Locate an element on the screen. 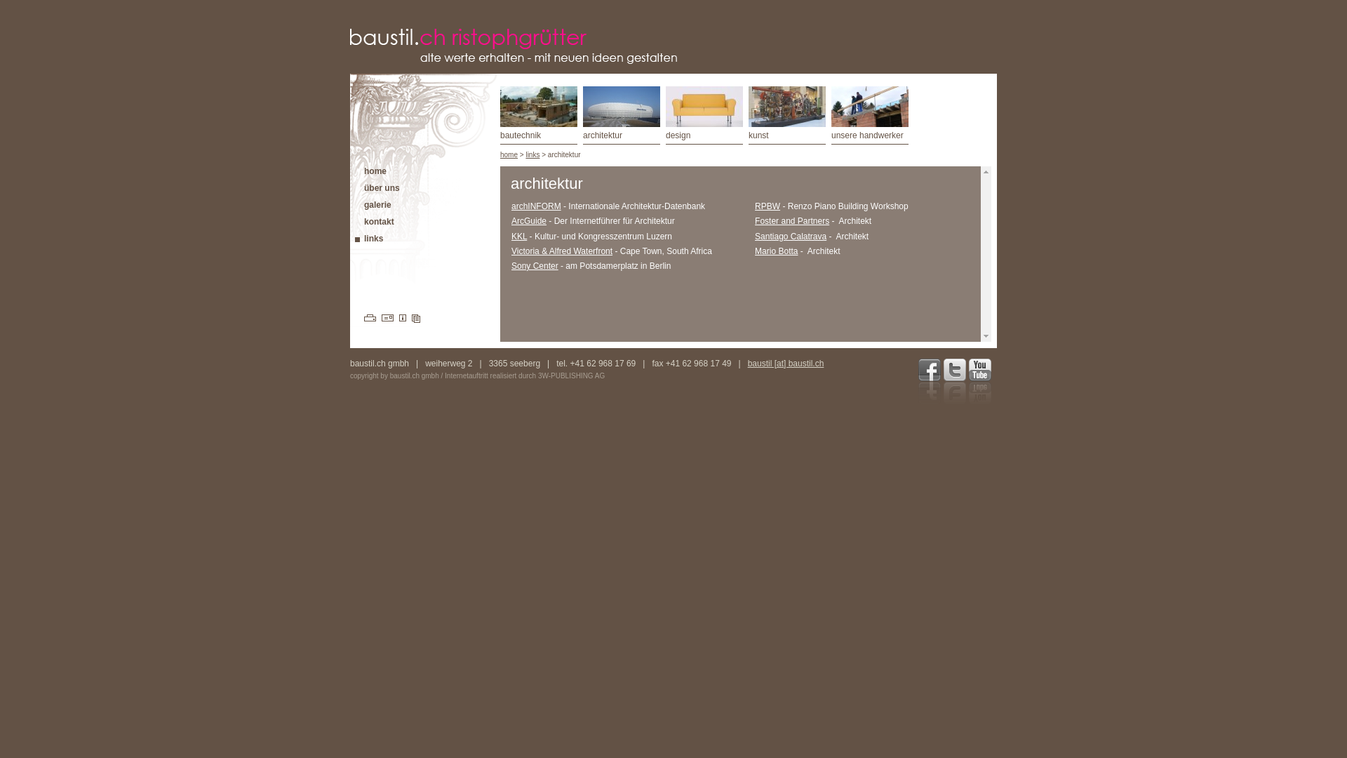  links is located at coordinates (366, 239).